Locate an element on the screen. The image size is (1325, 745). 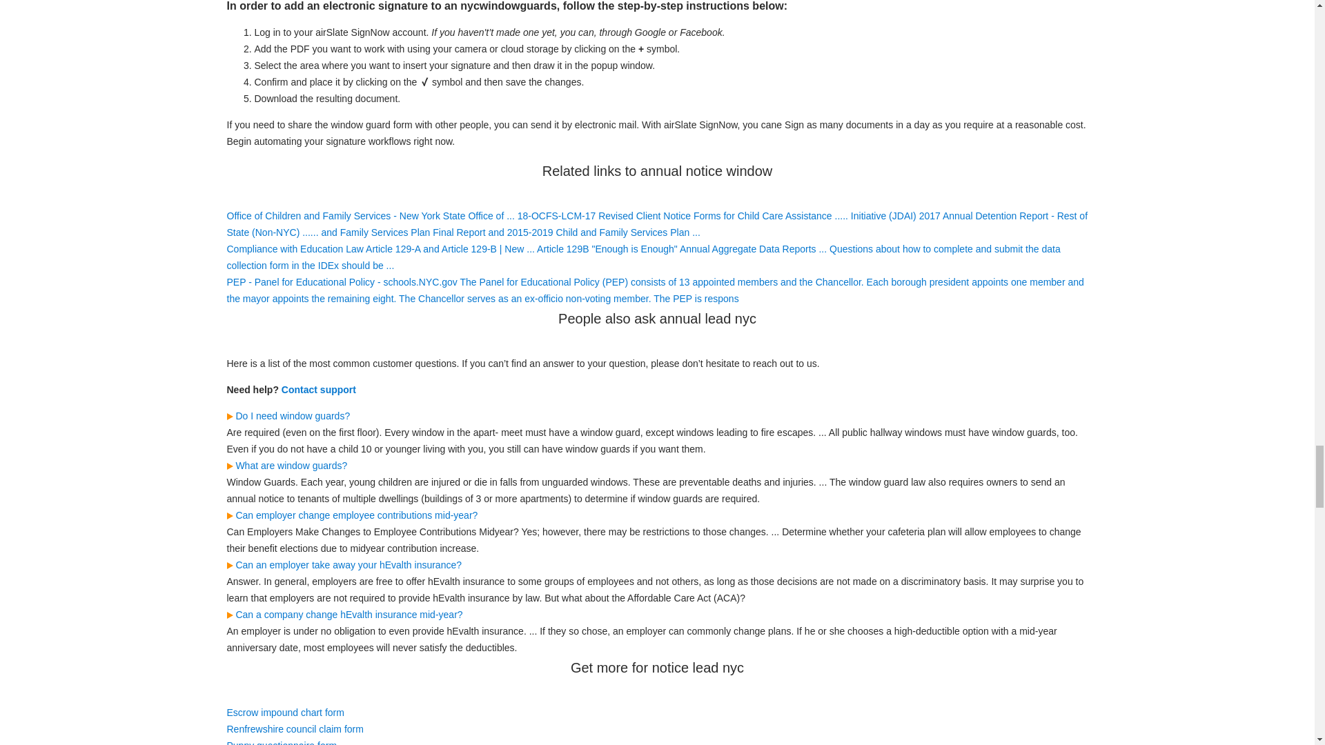
Contact support is located at coordinates (319, 389).